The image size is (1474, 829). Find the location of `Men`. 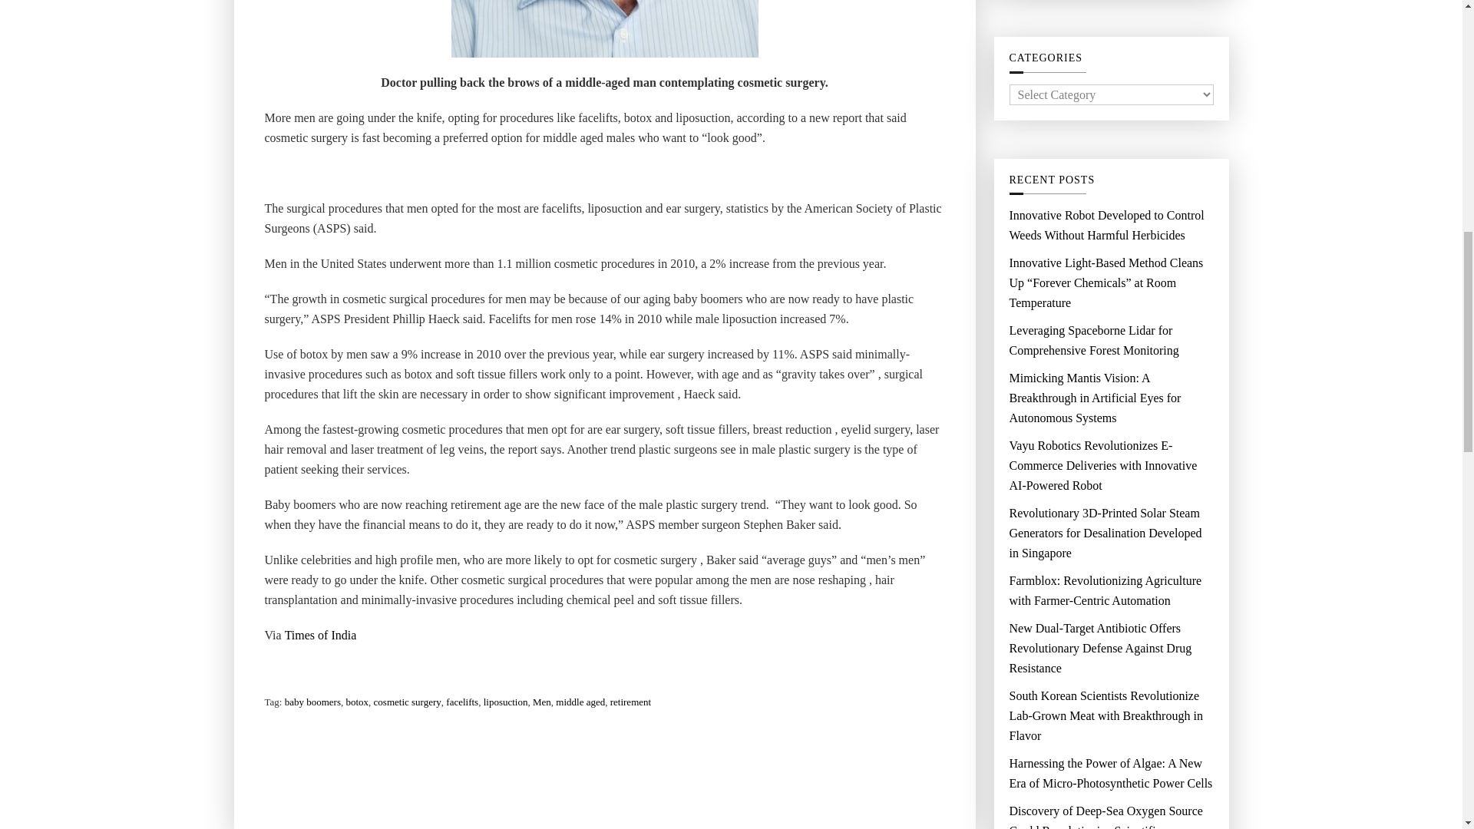

Men is located at coordinates (542, 702).